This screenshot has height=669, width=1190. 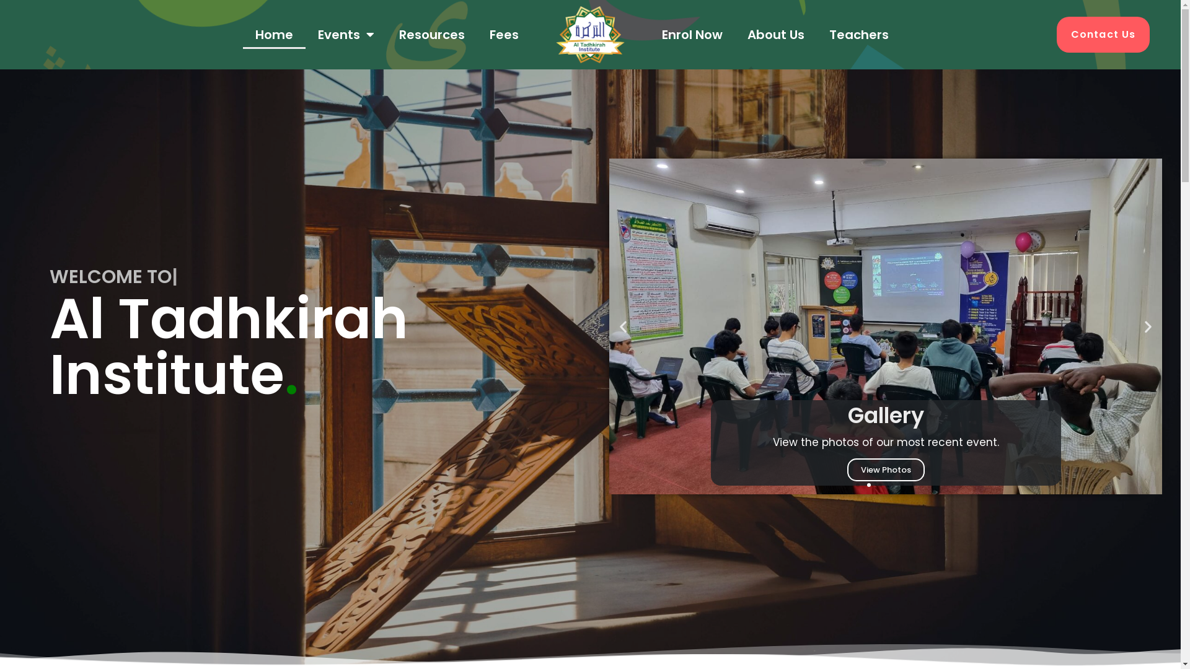 I want to click on About Us, so click(x=776, y=35).